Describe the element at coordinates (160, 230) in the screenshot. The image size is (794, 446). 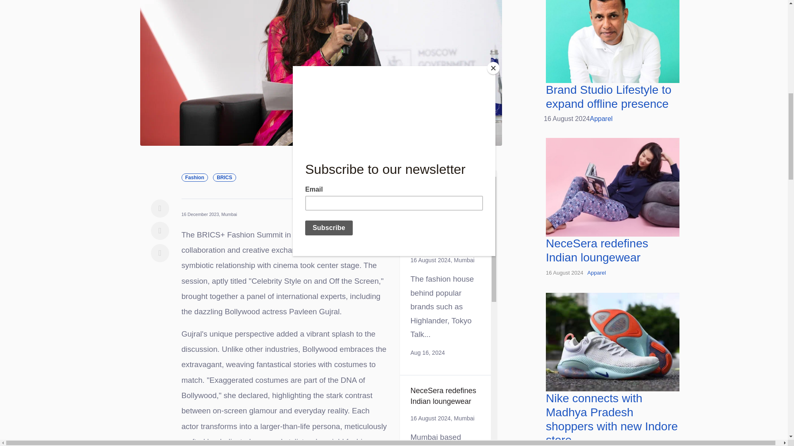
I see `Twitter` at that location.